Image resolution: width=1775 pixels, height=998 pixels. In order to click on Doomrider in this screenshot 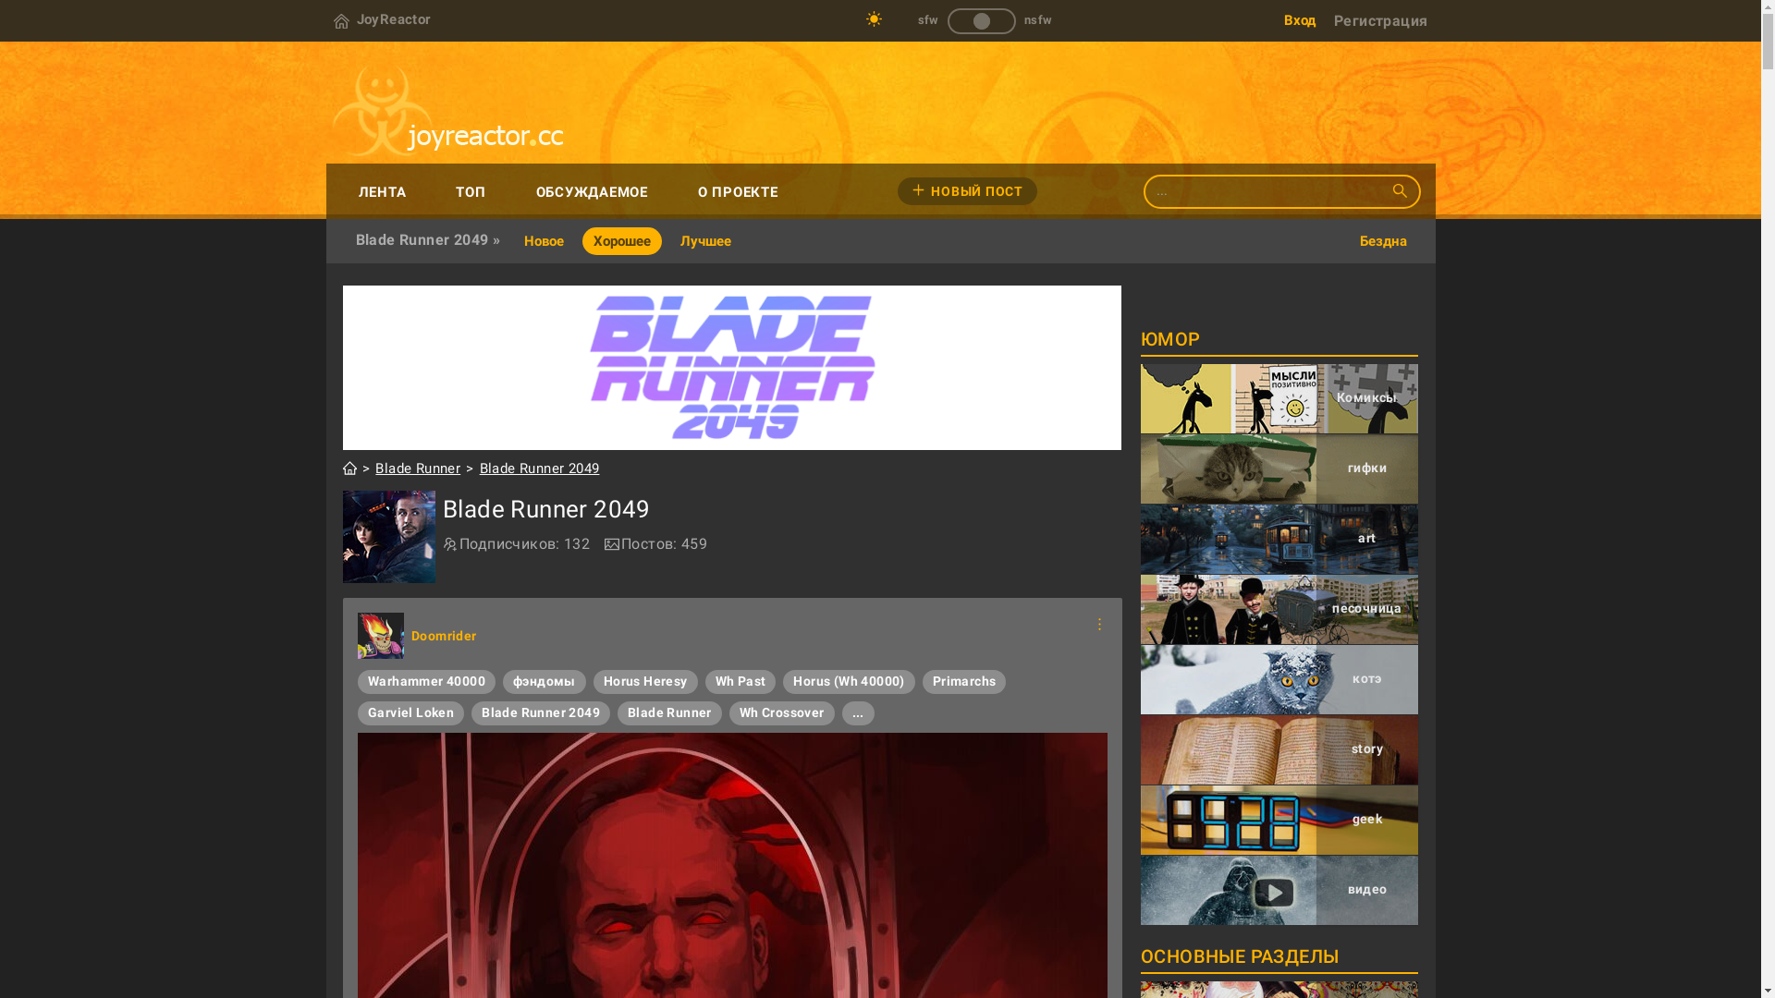, I will do `click(381, 636)`.